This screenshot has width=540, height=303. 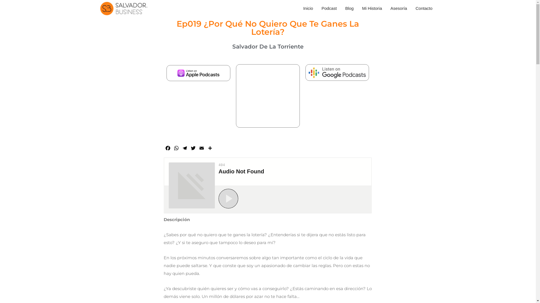 I want to click on Telegram, so click(x=185, y=149).